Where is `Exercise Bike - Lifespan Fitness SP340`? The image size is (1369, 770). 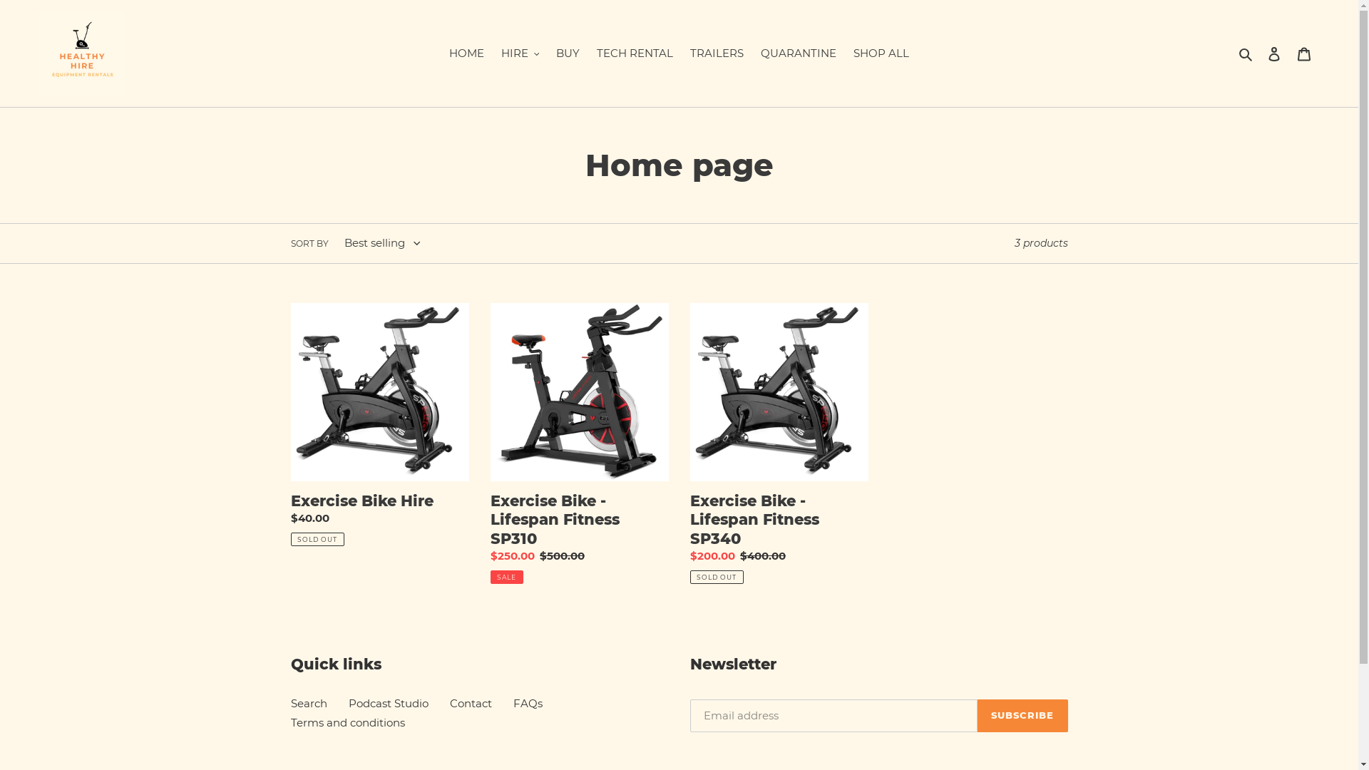 Exercise Bike - Lifespan Fitness SP340 is located at coordinates (779, 443).